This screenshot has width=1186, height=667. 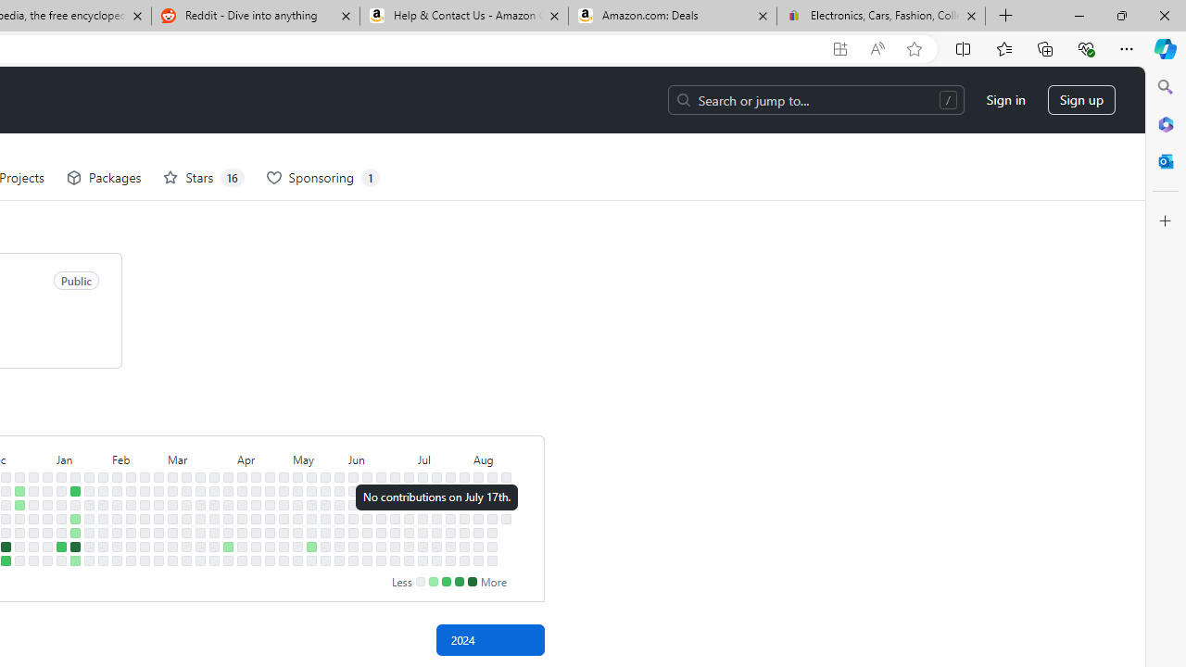 What do you see at coordinates (103, 547) in the screenshot?
I see `No contributions on February 2nd.` at bounding box center [103, 547].